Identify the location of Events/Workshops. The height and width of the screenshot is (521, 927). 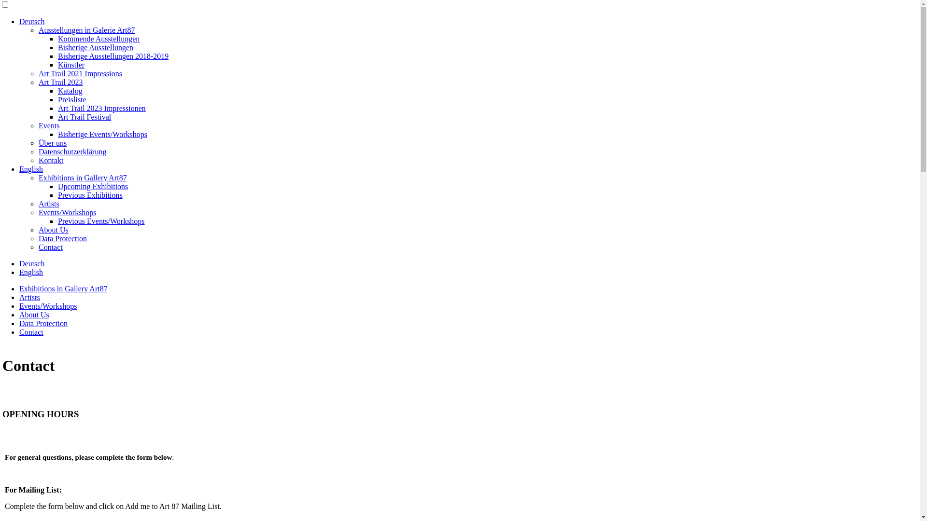
(68, 212).